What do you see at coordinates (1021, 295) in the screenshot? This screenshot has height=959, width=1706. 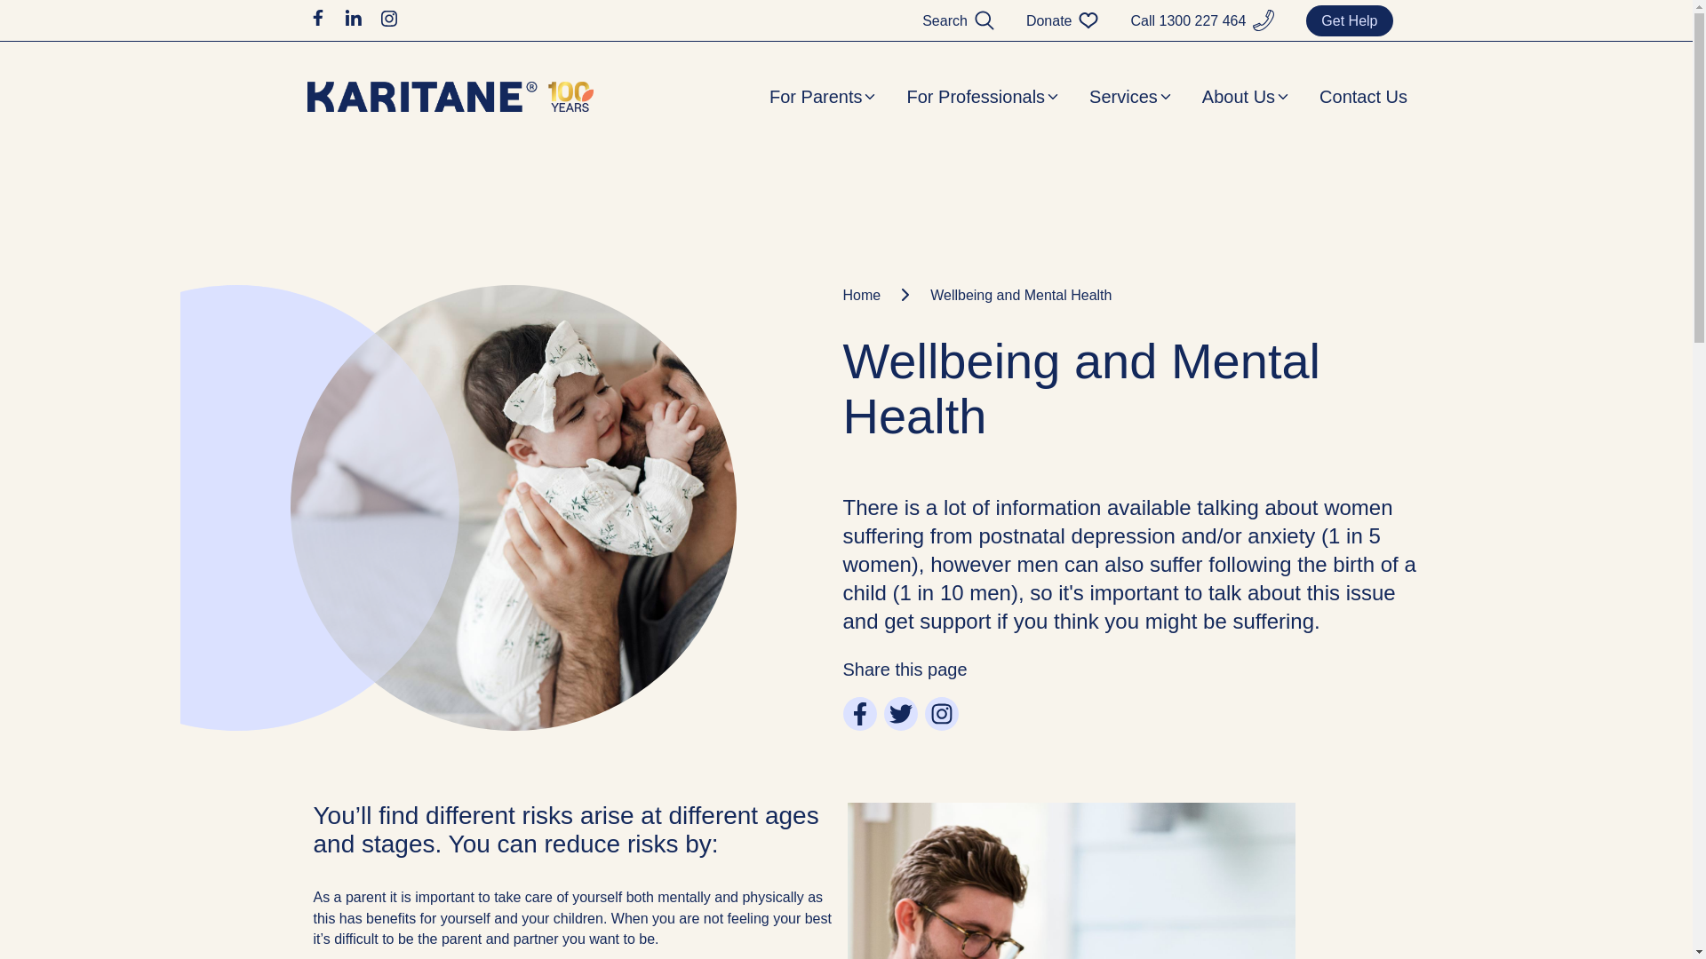 I see `Wellbeing and Mental Health` at bounding box center [1021, 295].